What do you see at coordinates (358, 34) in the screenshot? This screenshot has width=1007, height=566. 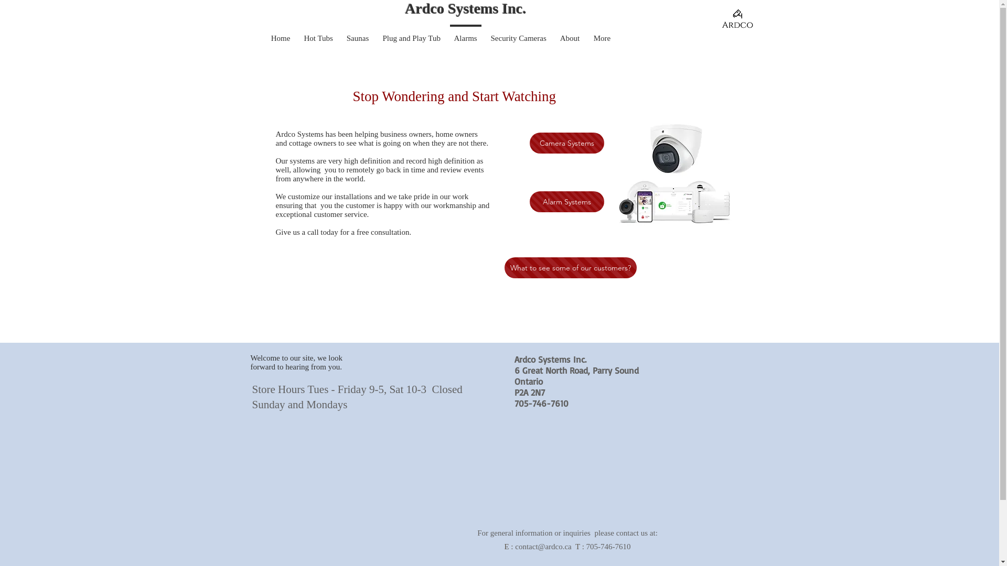 I see `Saunas` at bounding box center [358, 34].